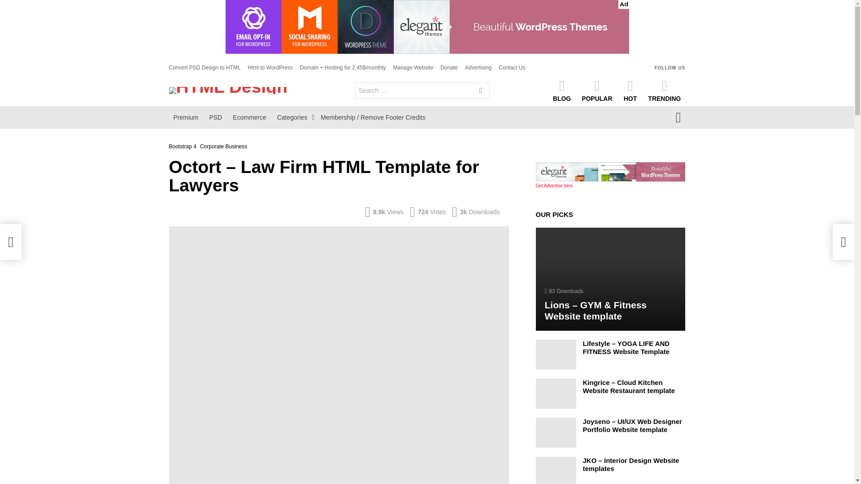 This screenshot has height=484, width=861. What do you see at coordinates (670, 67) in the screenshot?
I see `Follow us` at bounding box center [670, 67].